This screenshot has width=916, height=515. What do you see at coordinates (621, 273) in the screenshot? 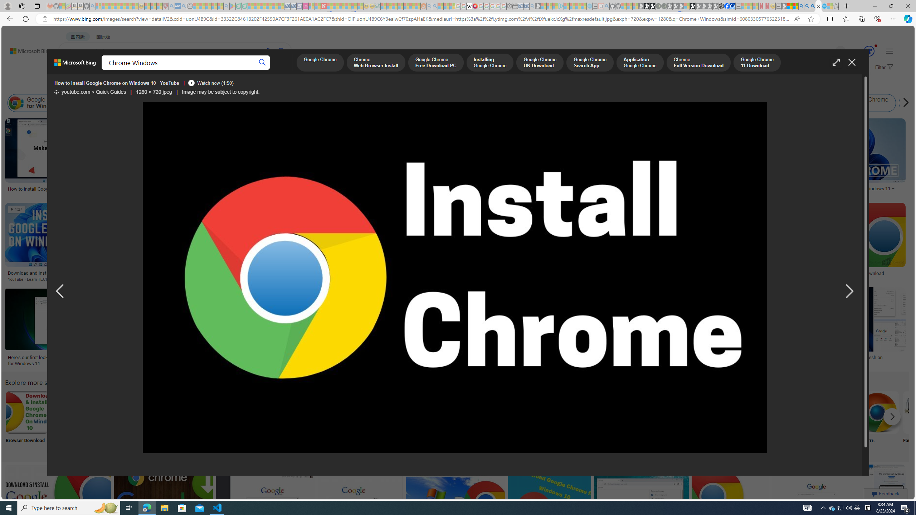
I see `How To Download And Install Google Chrome On Windows` at bounding box center [621, 273].